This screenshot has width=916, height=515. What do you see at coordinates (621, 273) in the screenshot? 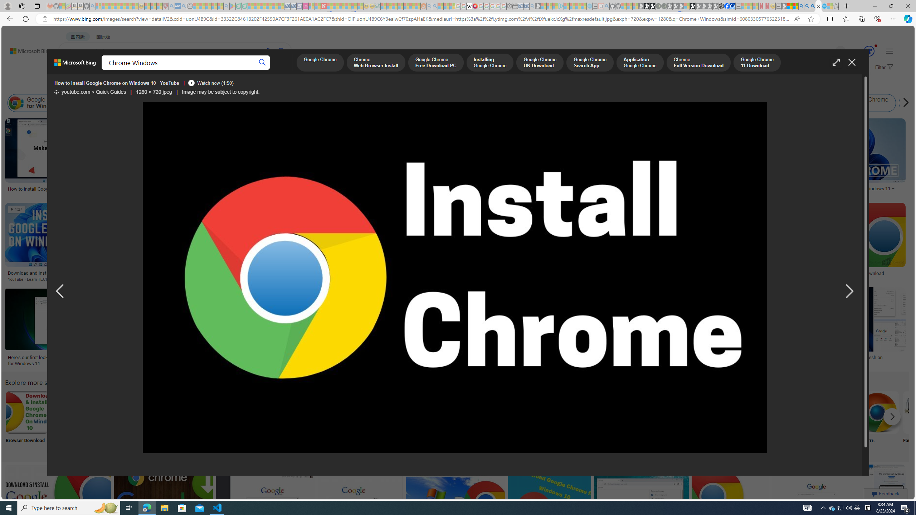
I see `How To Download And Install Google Chrome On Windows` at bounding box center [621, 273].